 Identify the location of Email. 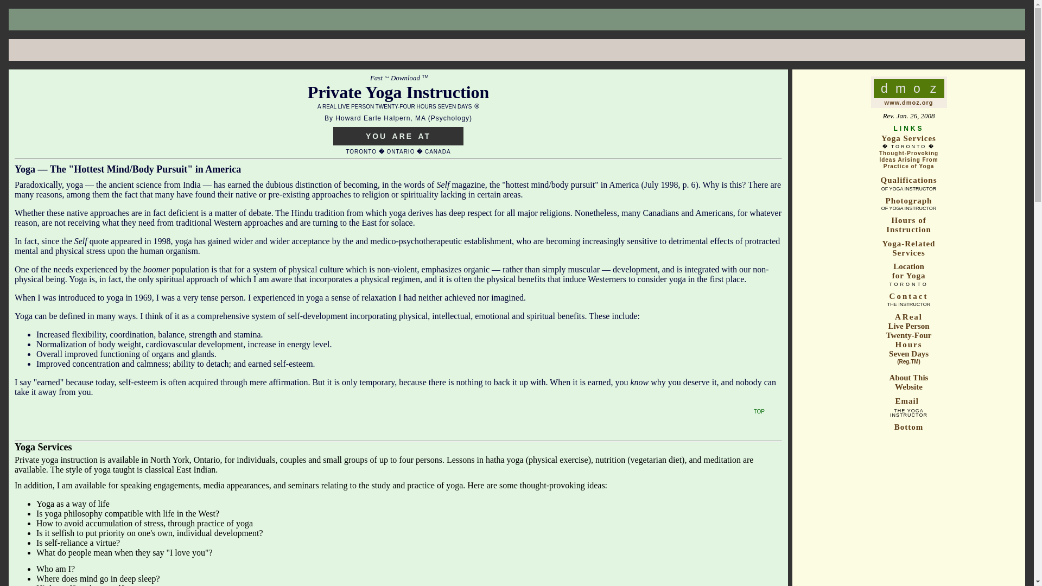
(908, 426).